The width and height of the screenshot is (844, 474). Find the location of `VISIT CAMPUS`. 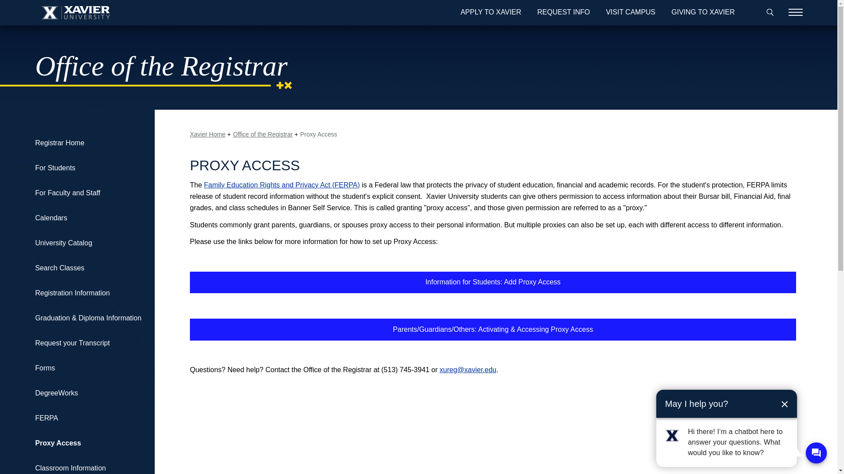

VISIT CAMPUS is located at coordinates (630, 13).